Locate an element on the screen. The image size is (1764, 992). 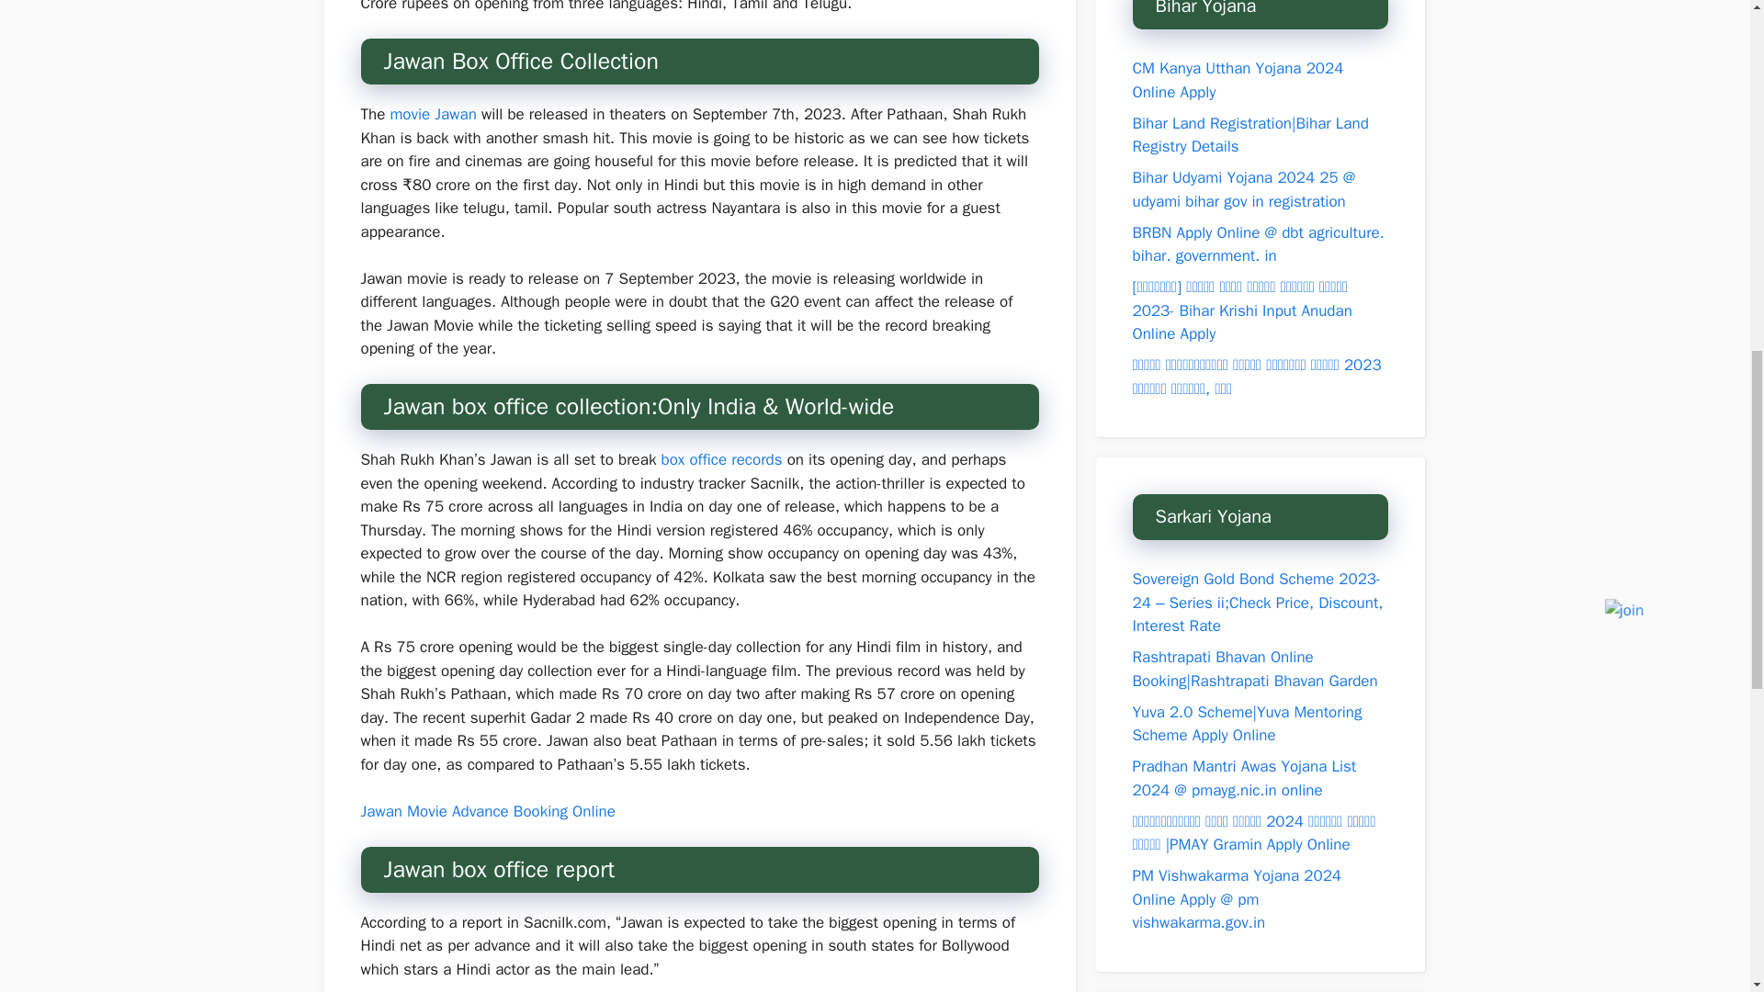
box office records is located at coordinates (721, 459).